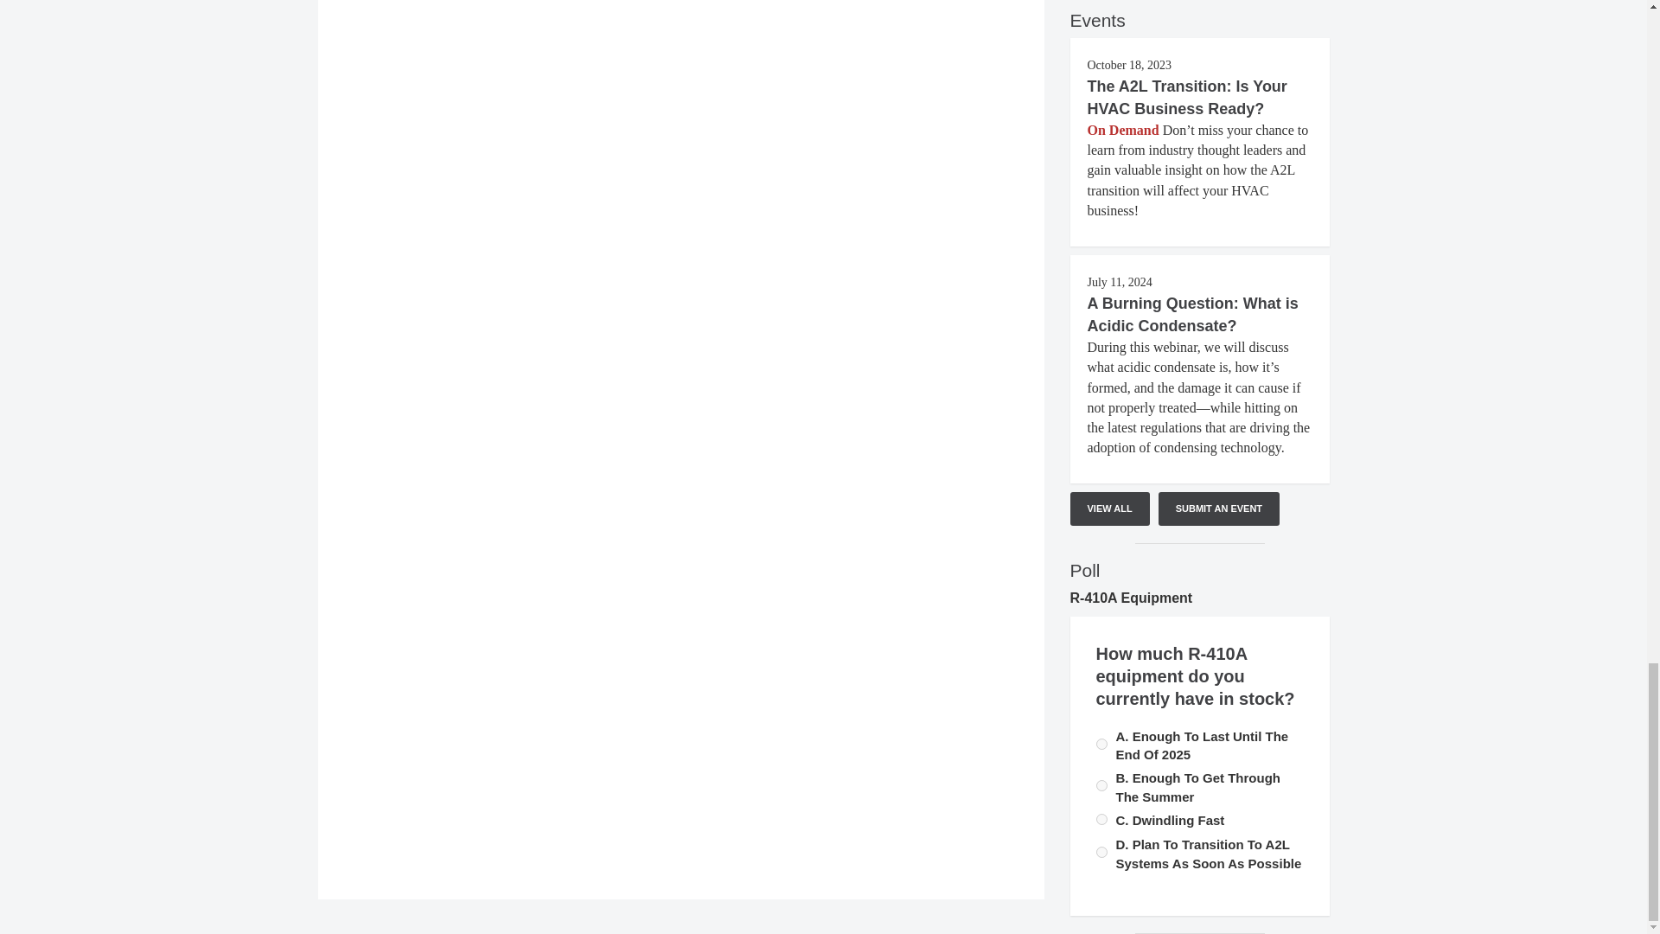 Image resolution: width=1660 pixels, height=934 pixels. What do you see at coordinates (1101, 852) in the screenshot?
I see `599` at bounding box center [1101, 852].